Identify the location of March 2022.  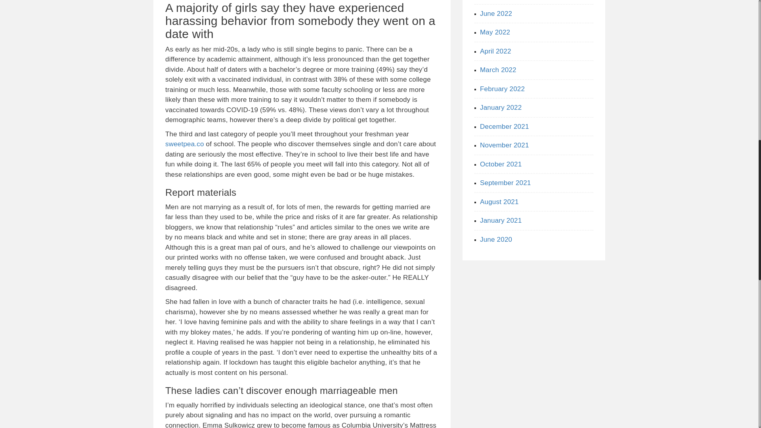
(498, 70).